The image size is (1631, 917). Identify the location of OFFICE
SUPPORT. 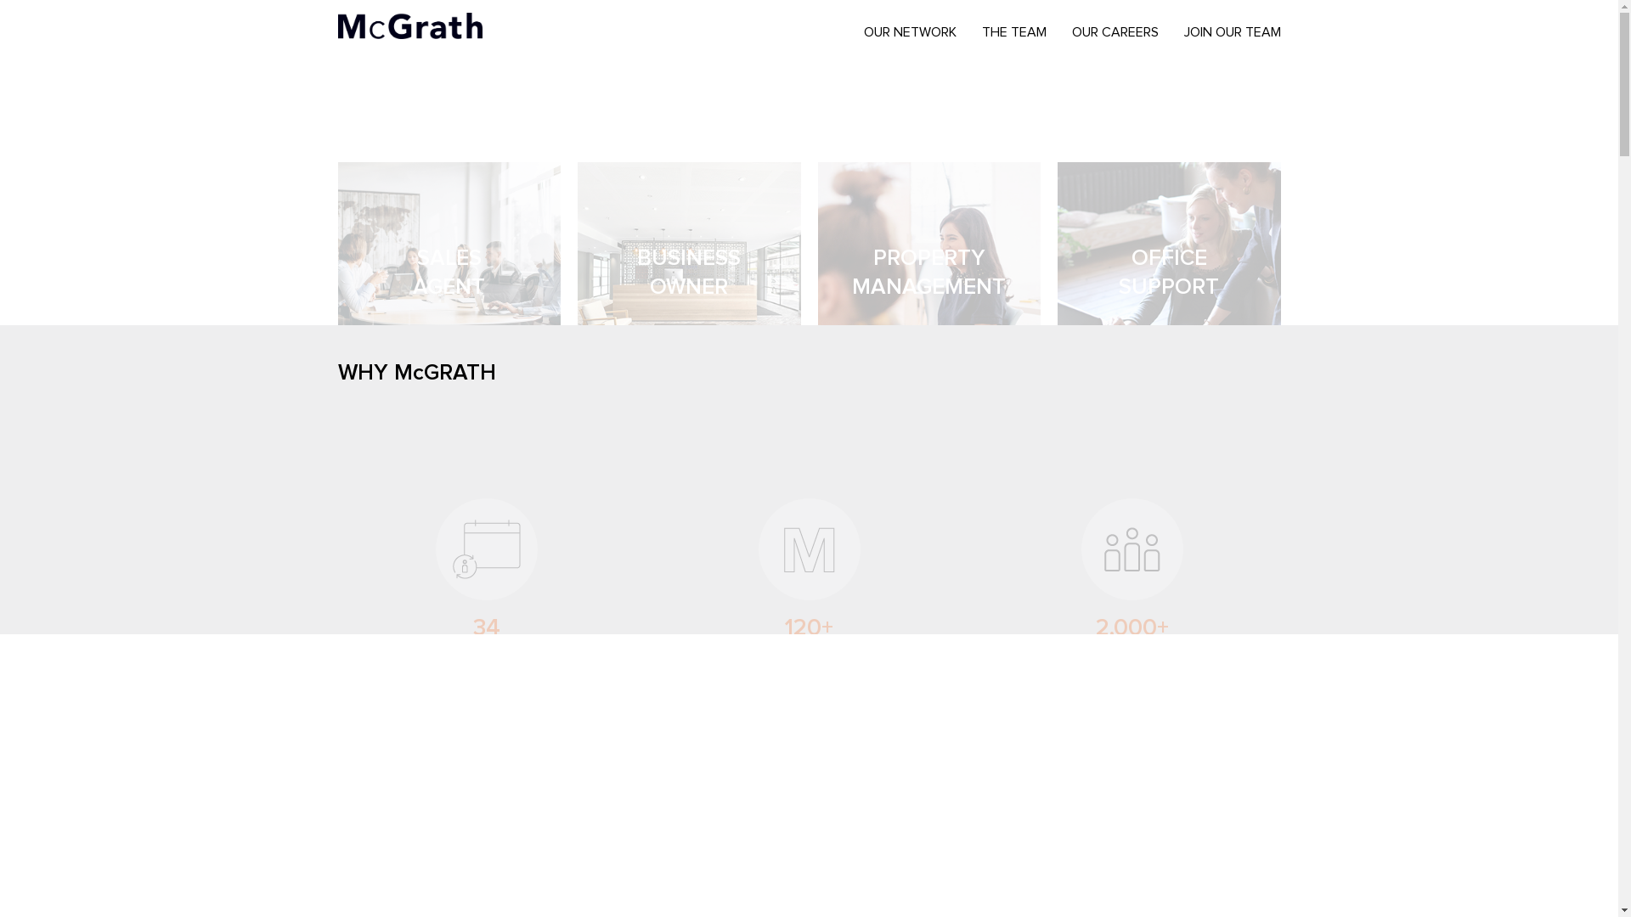
(1169, 273).